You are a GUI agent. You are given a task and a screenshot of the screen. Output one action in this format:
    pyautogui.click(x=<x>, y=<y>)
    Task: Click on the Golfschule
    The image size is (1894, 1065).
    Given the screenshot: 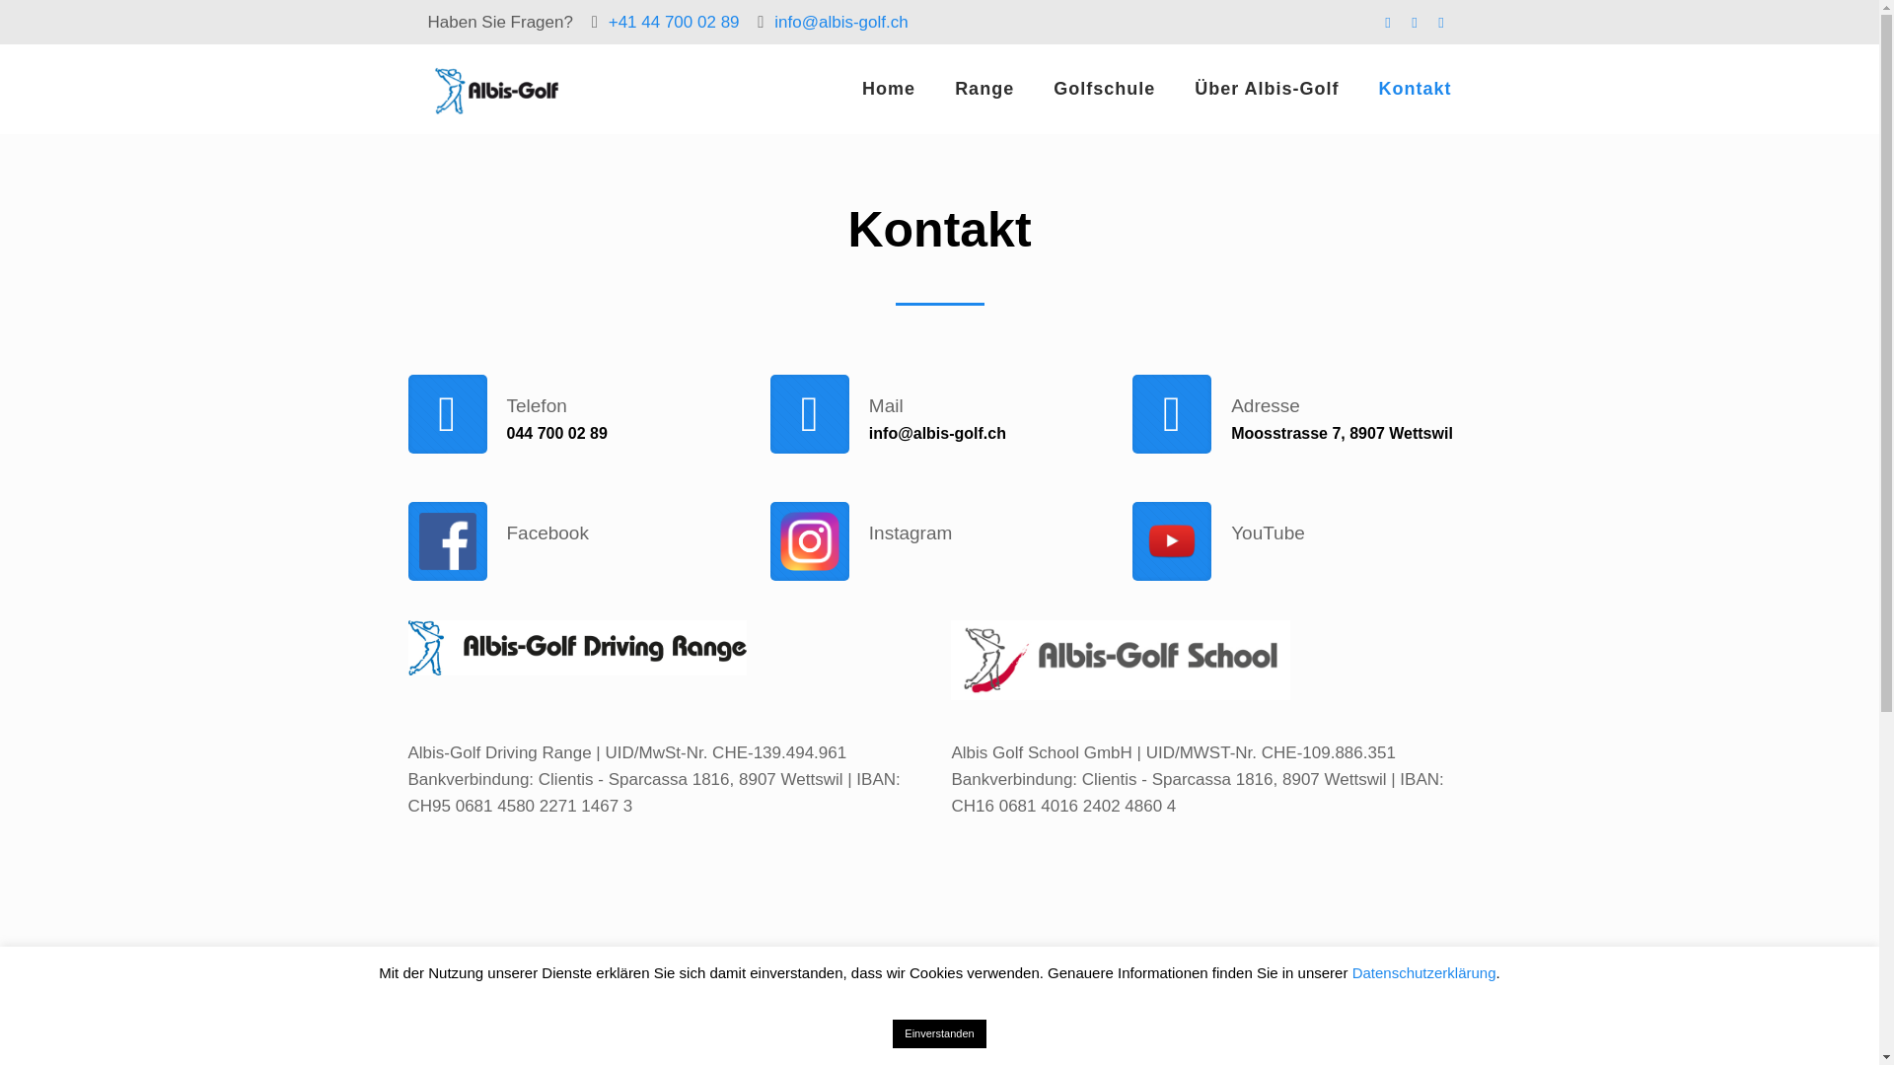 What is the action you would take?
    pyautogui.click(x=1105, y=89)
    